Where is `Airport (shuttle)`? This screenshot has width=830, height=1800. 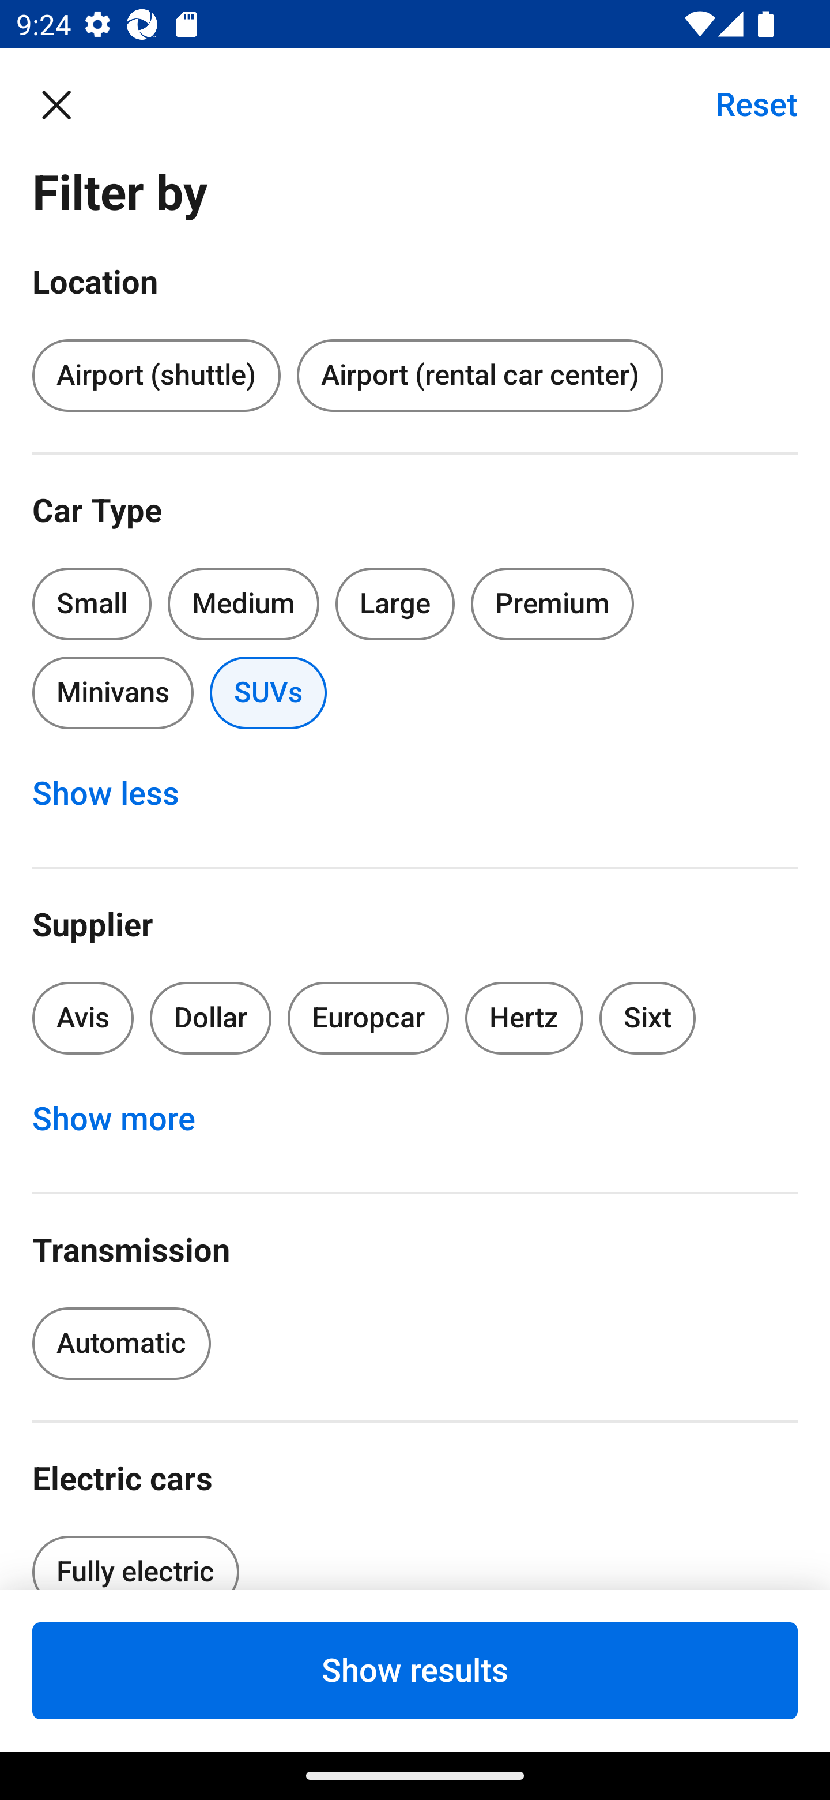 Airport (shuttle) is located at coordinates (156, 376).